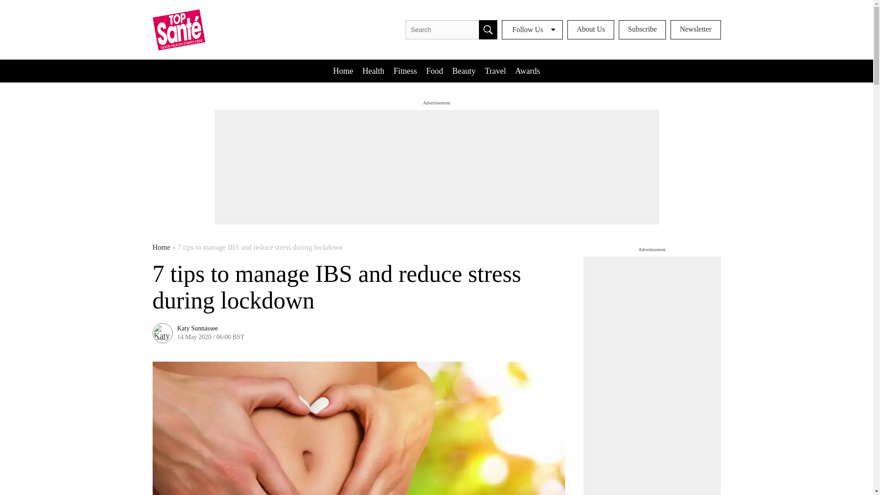 This screenshot has width=880, height=495. Describe the element at coordinates (373, 71) in the screenshot. I see `Health` at that location.